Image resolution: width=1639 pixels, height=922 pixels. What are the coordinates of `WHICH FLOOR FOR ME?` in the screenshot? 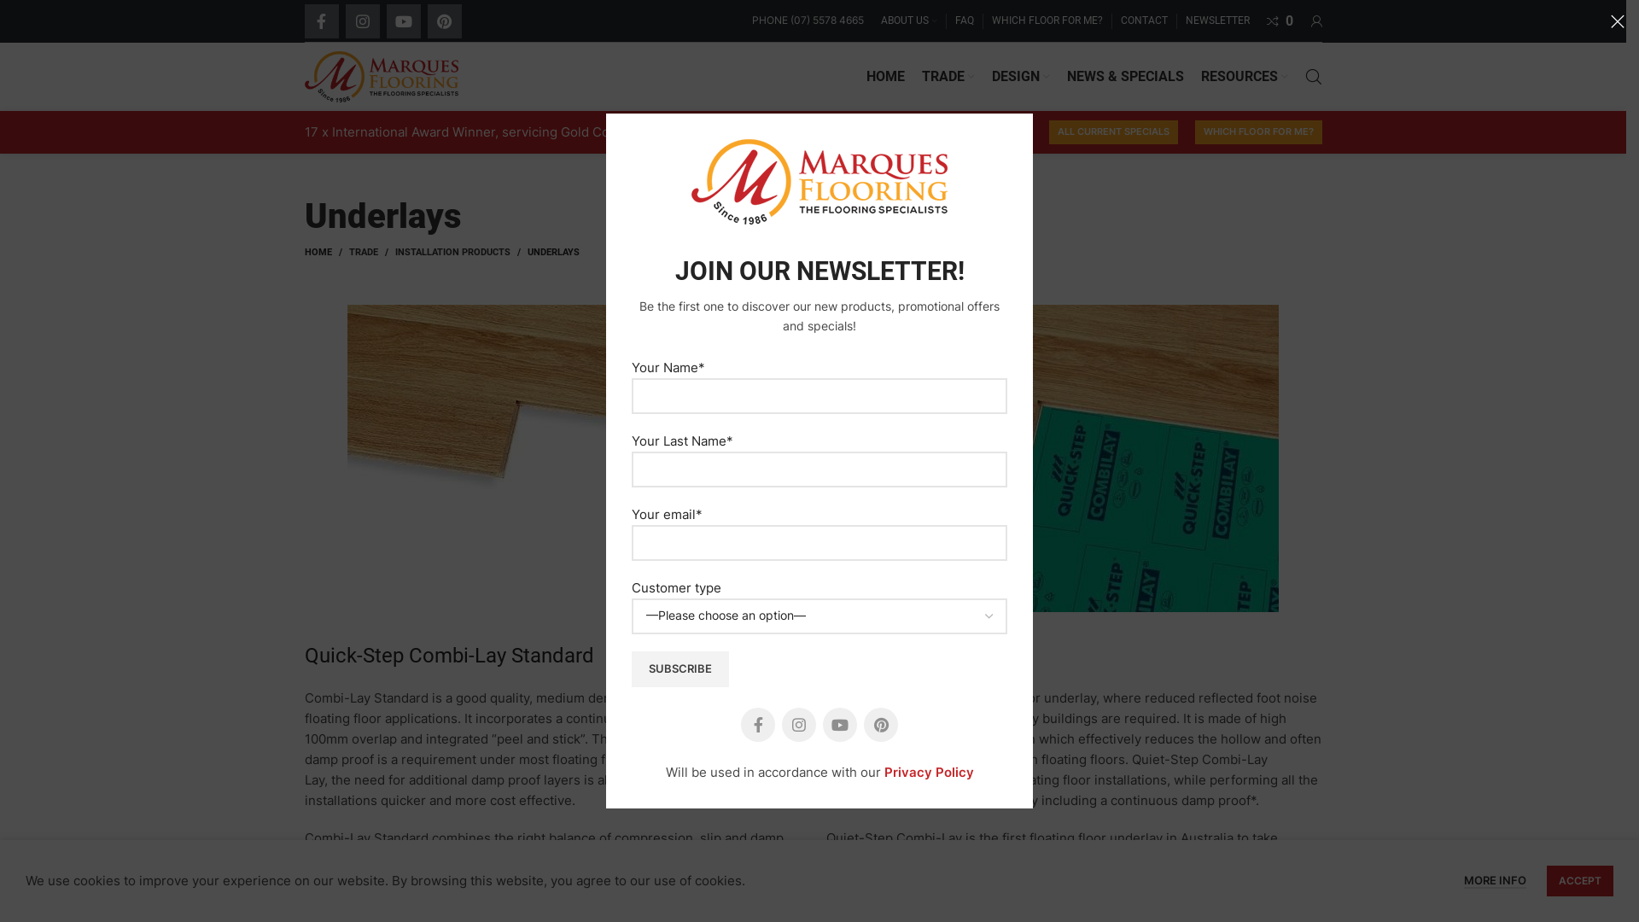 It's located at (1047, 20).